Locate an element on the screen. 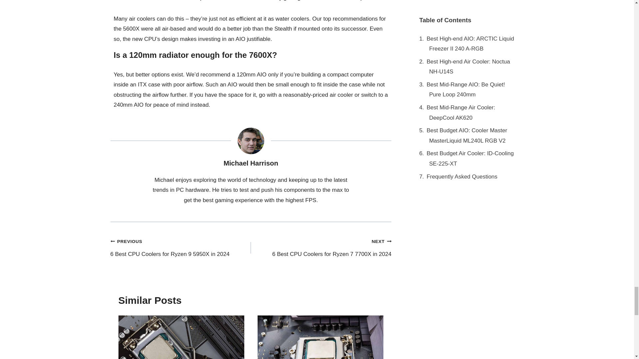  Posts by Michael Harrison is located at coordinates (251, 163).